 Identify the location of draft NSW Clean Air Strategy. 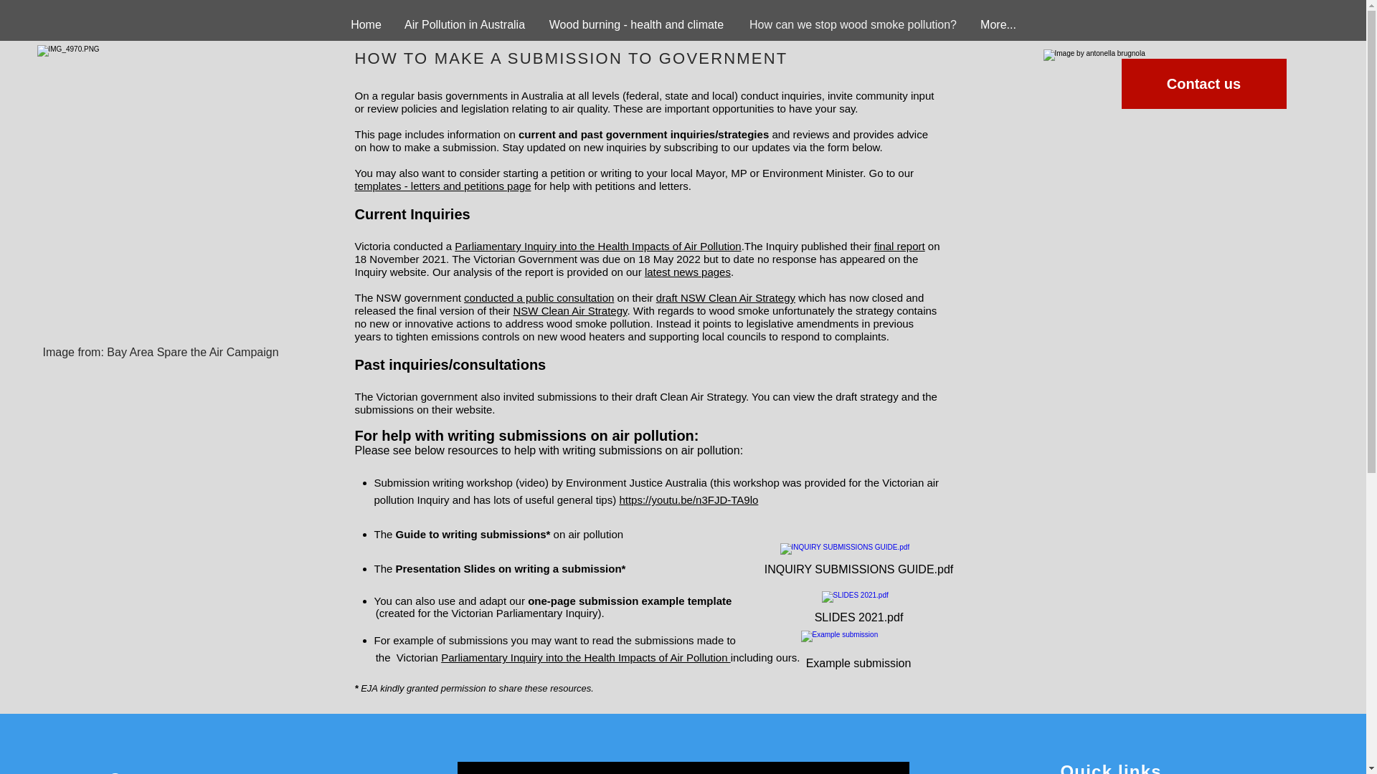
(726, 298).